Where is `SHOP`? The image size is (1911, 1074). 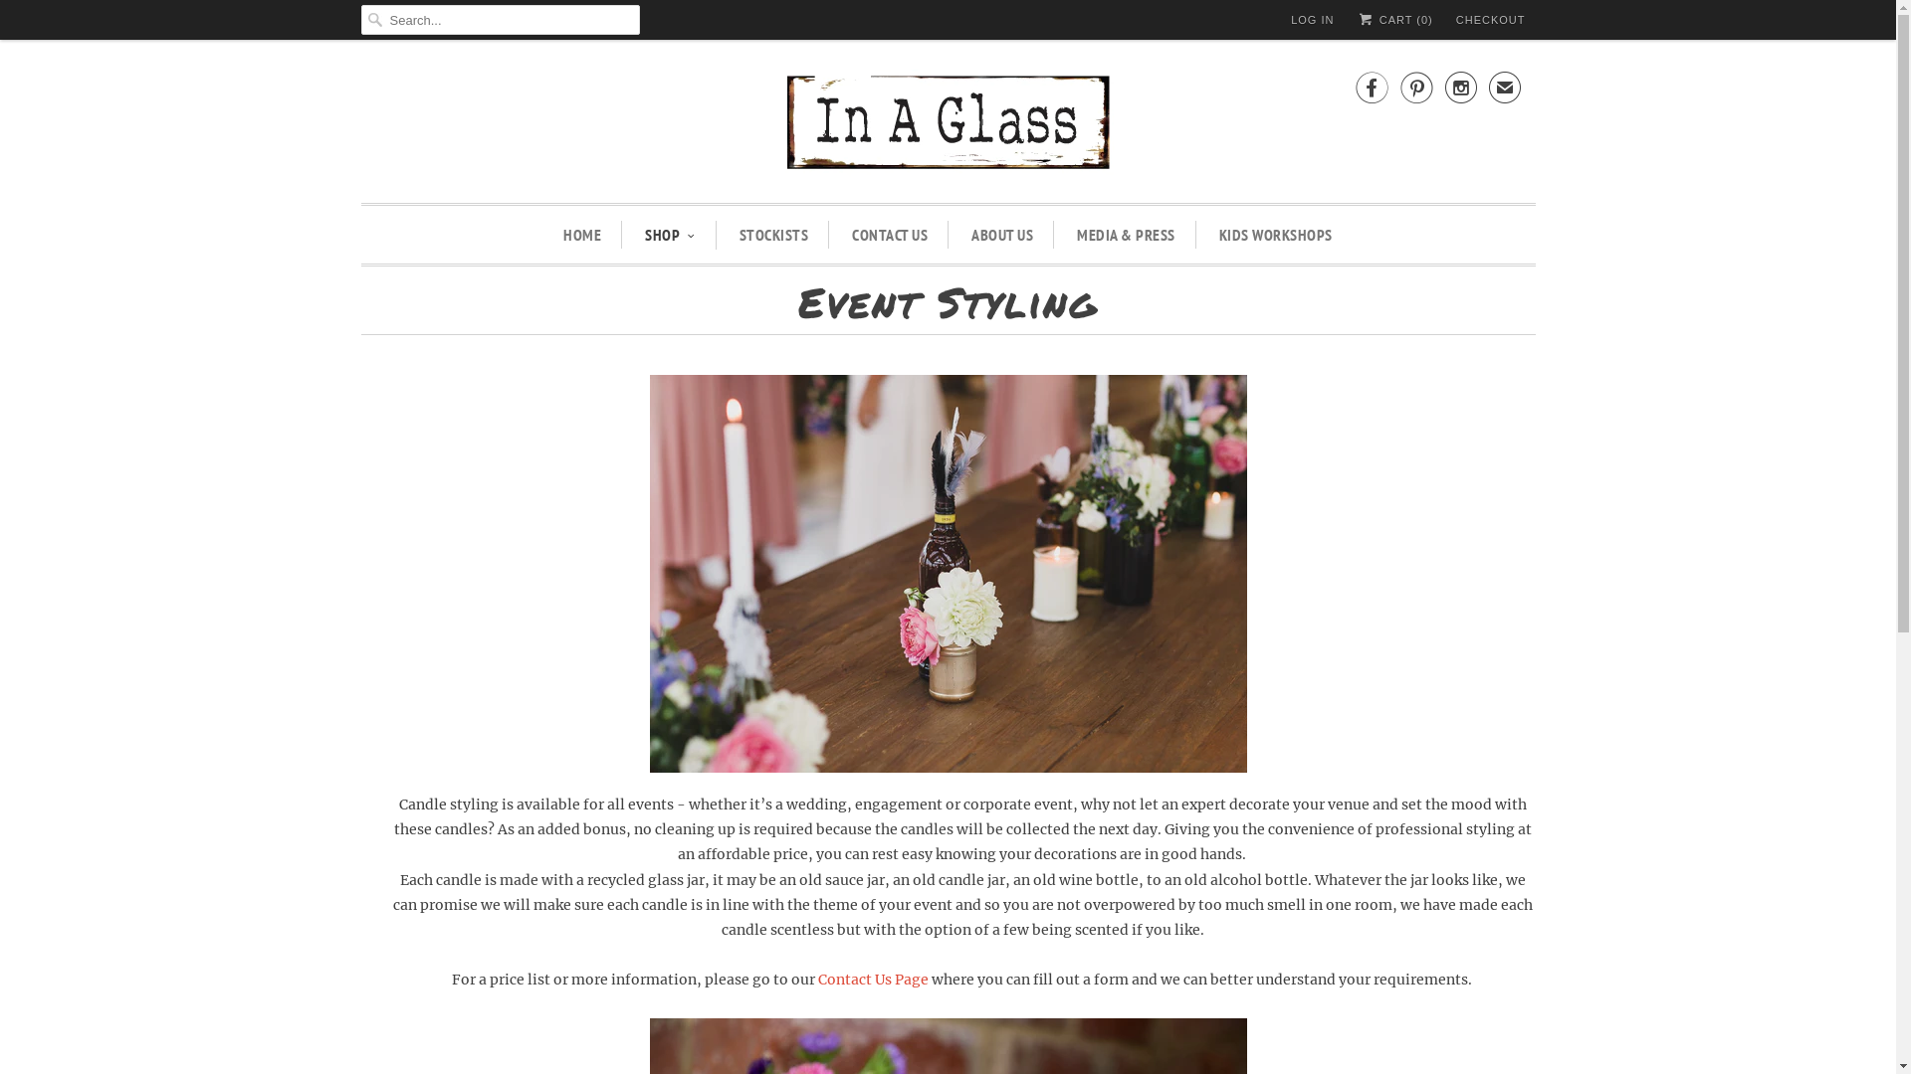 SHOP is located at coordinates (671, 235).